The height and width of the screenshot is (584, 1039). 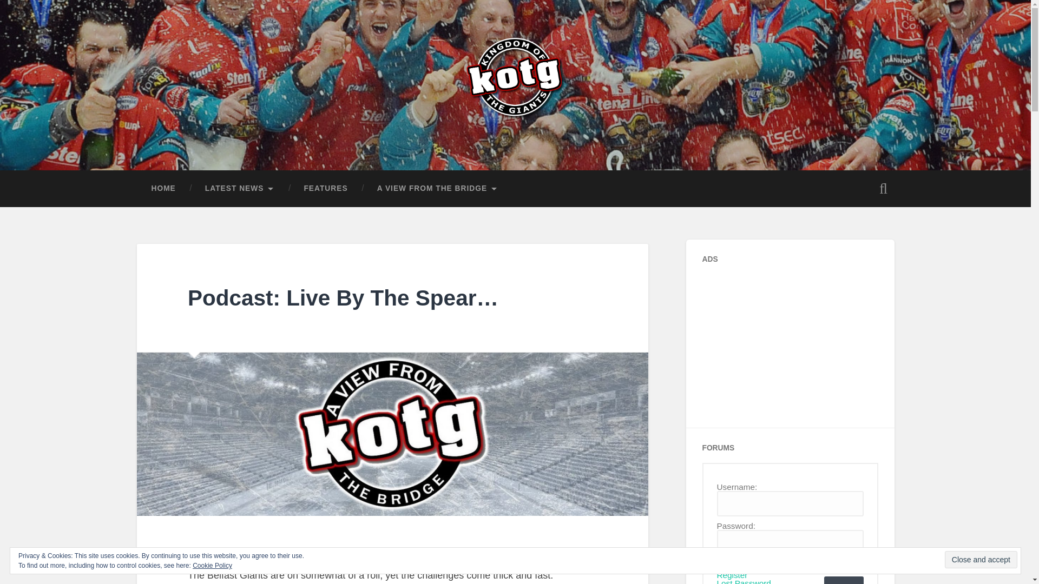 What do you see at coordinates (240, 189) in the screenshot?
I see `LATEST NEWS` at bounding box center [240, 189].